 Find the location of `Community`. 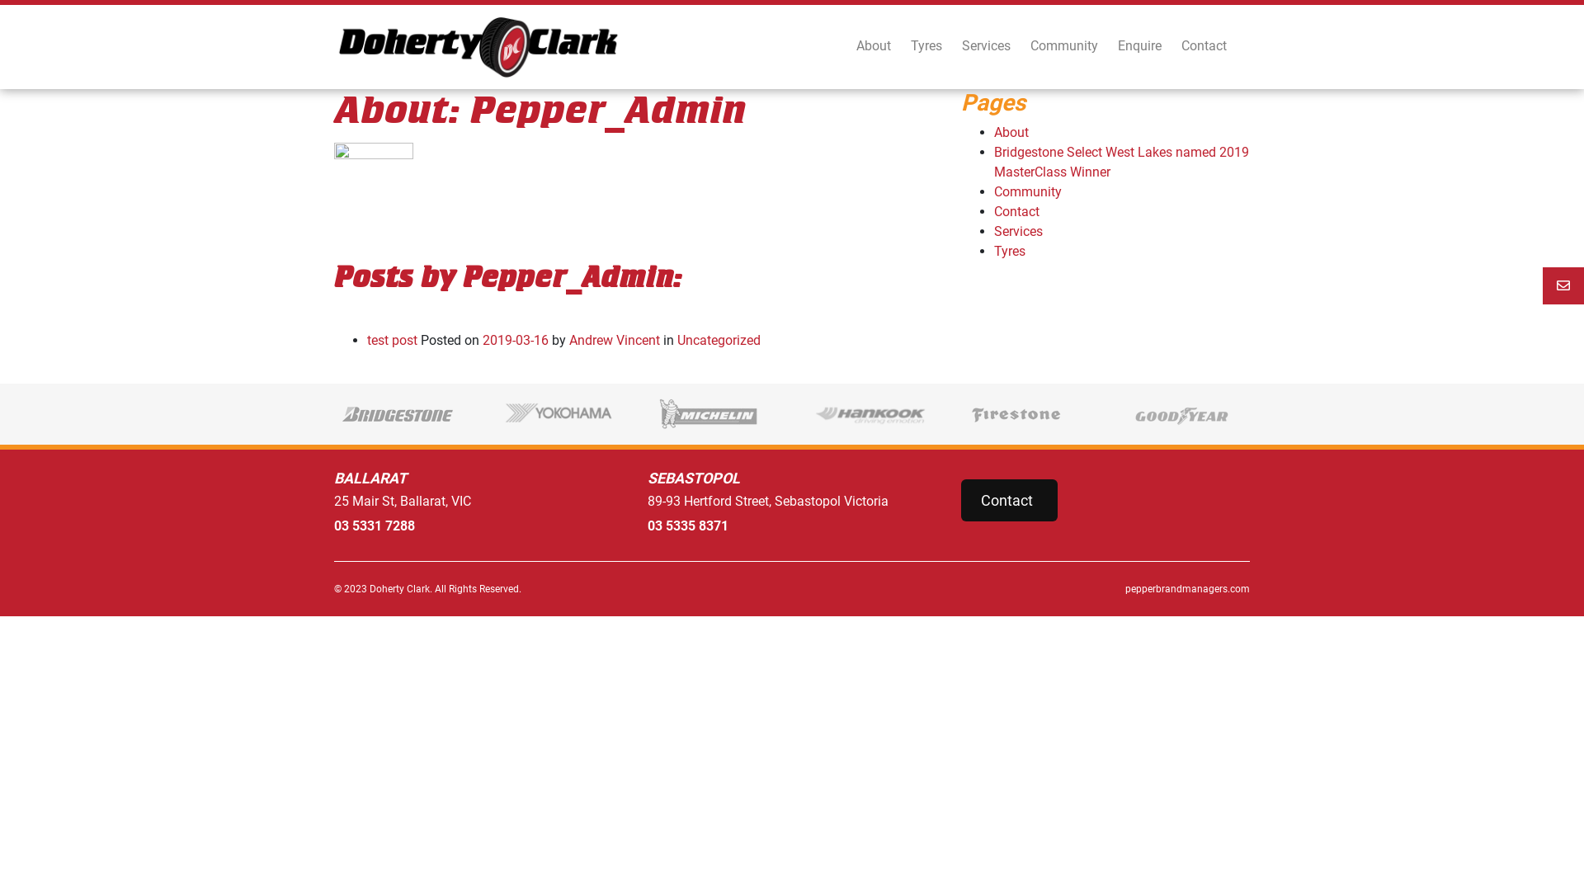

Community is located at coordinates (1028, 191).